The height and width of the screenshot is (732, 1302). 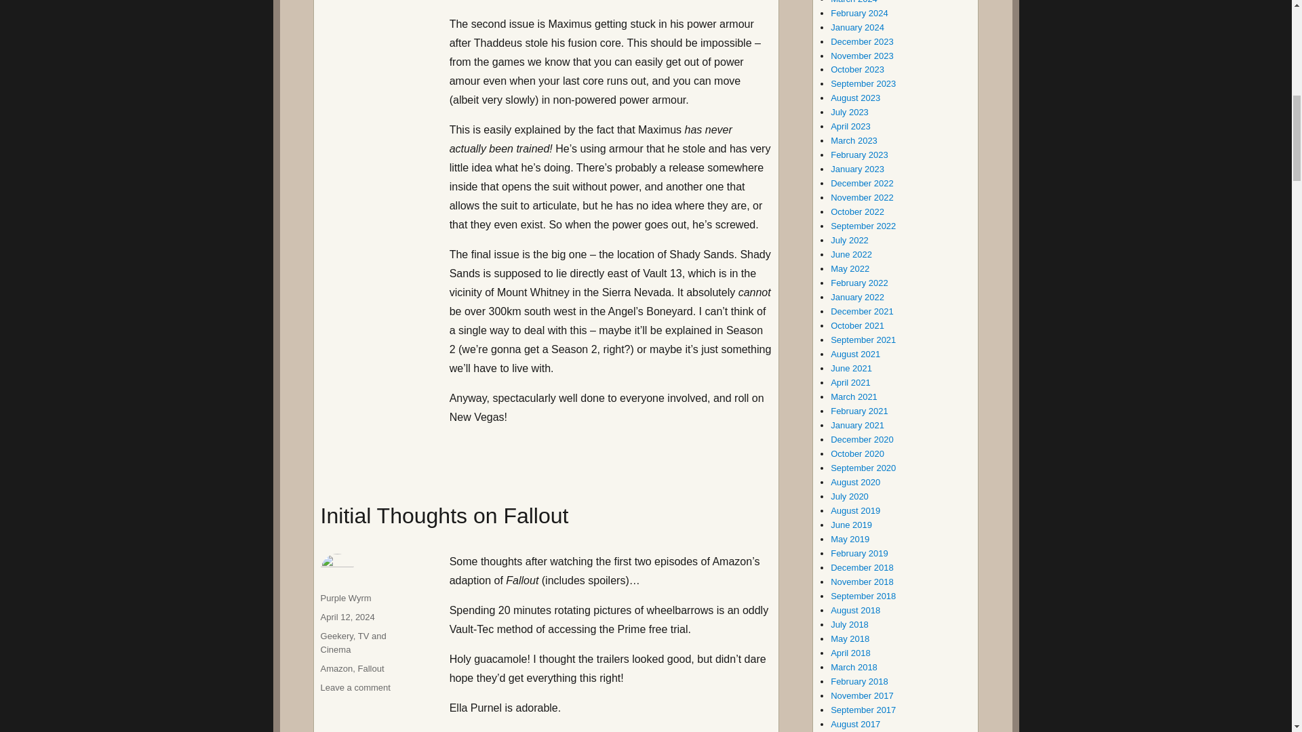 I want to click on Geekery, so click(x=355, y=687).